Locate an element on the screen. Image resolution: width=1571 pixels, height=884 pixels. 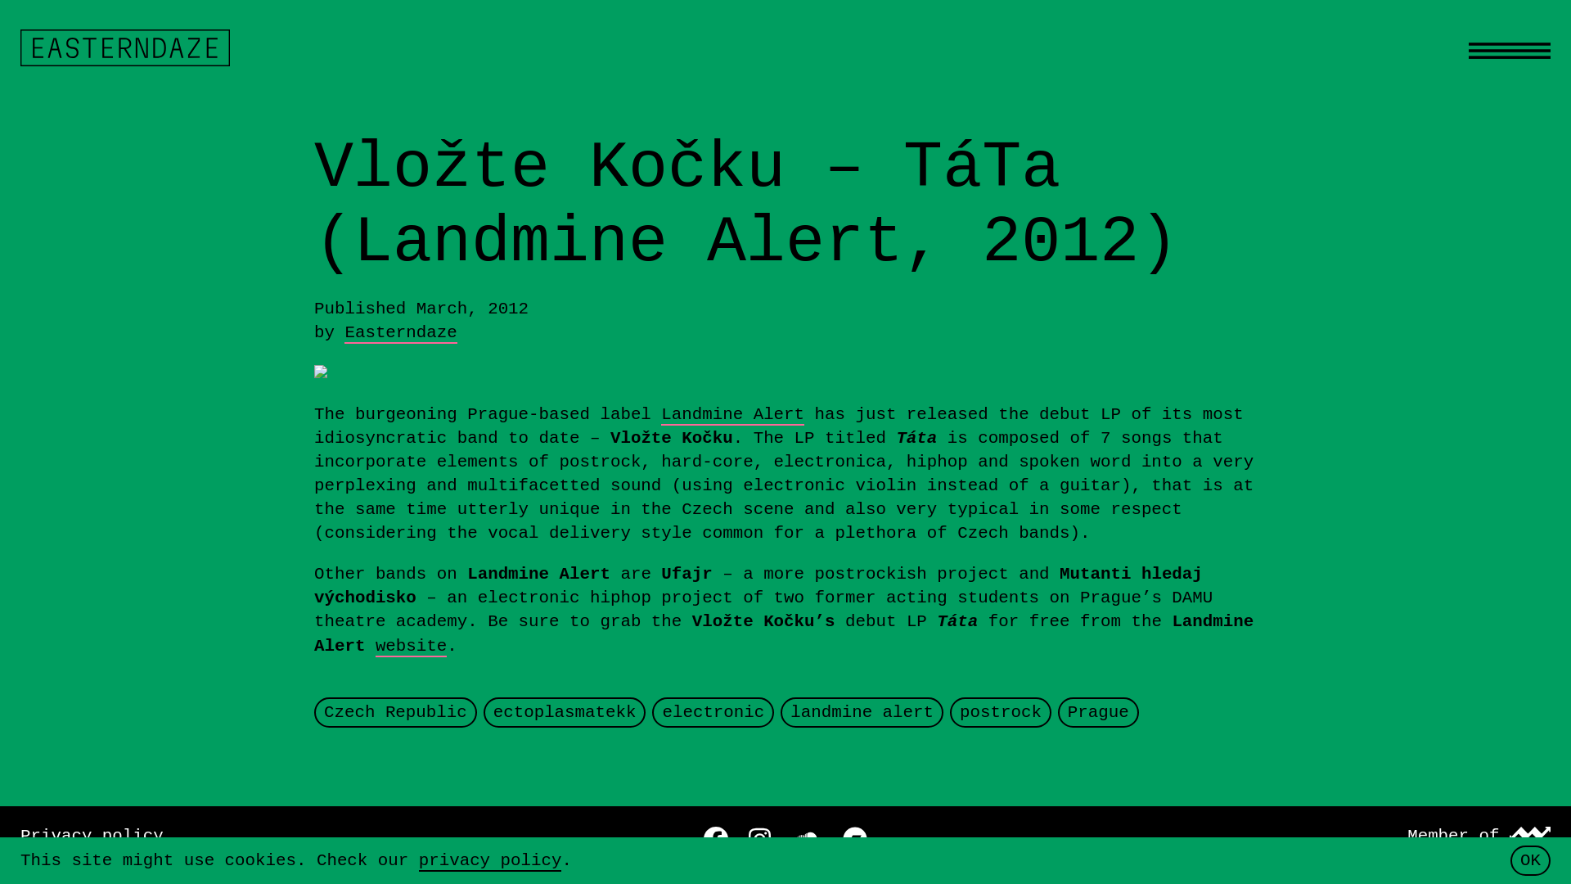
landmine alert is located at coordinates (861, 712).